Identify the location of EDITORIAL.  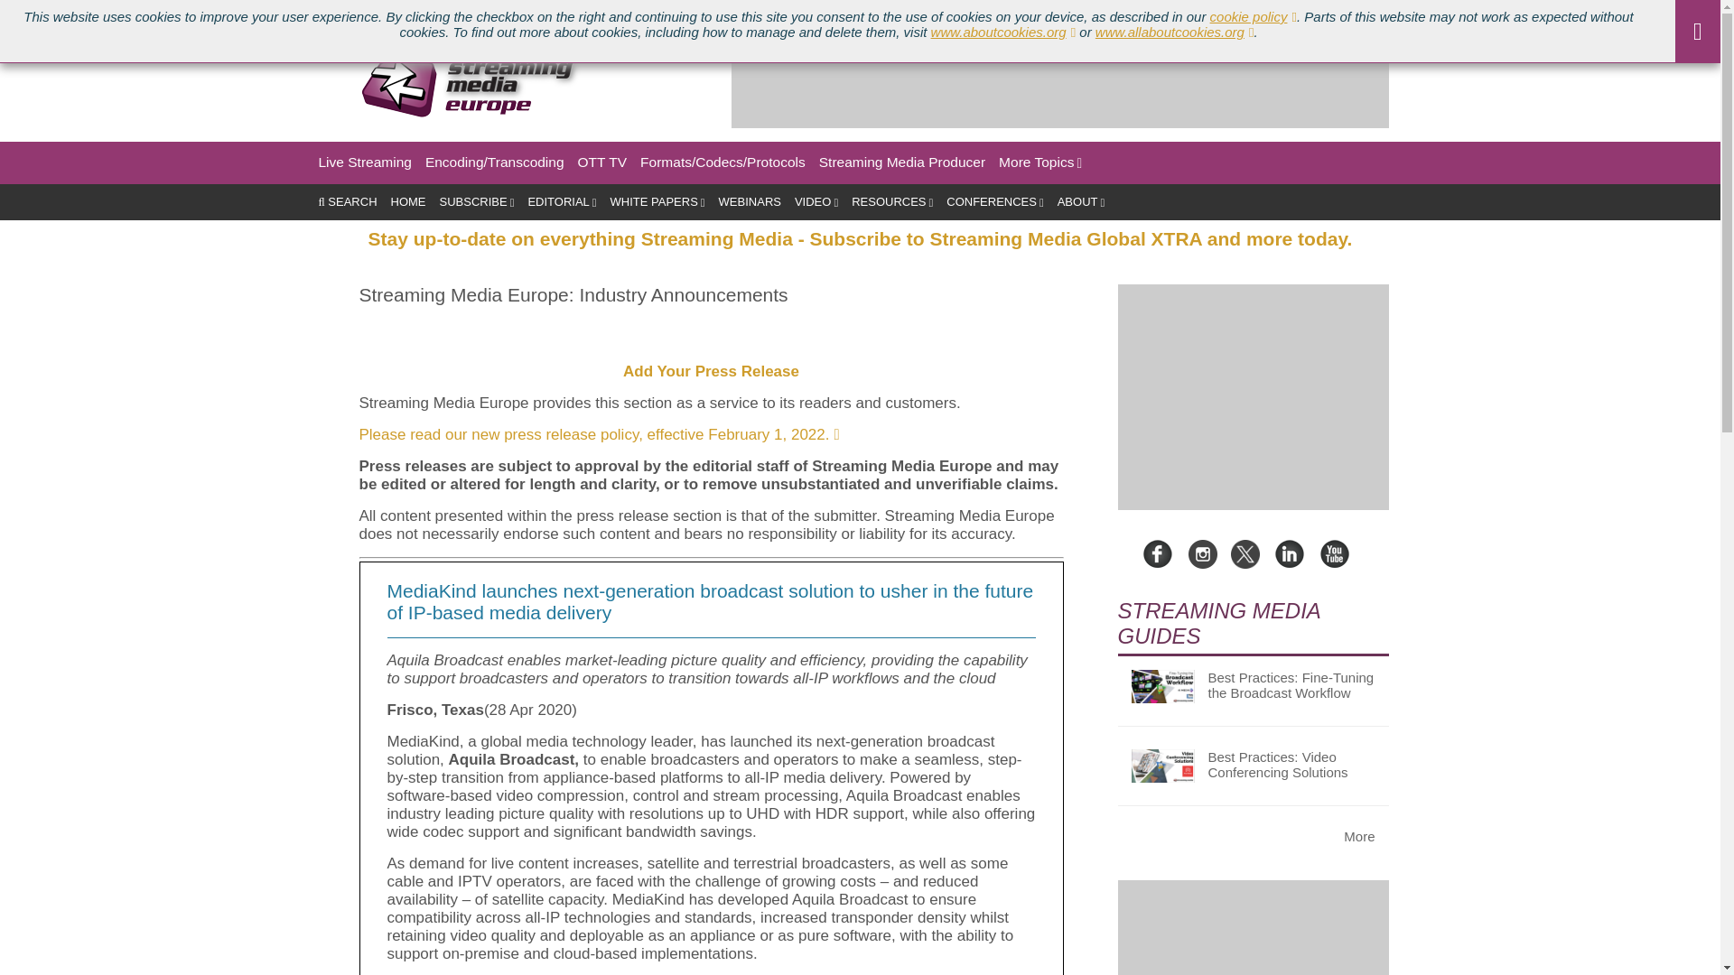
(562, 202).